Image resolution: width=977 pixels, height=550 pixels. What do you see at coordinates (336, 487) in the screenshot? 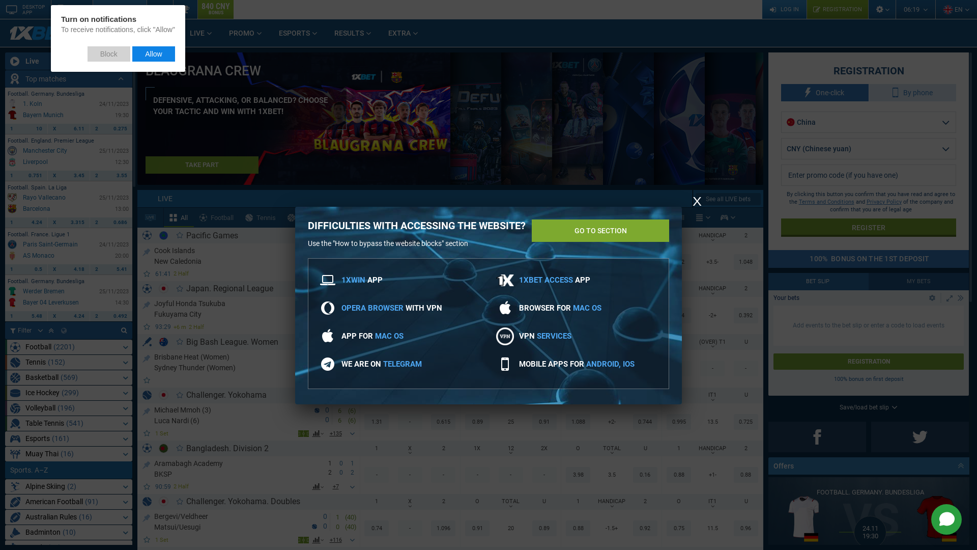
I see `+7` at bounding box center [336, 487].